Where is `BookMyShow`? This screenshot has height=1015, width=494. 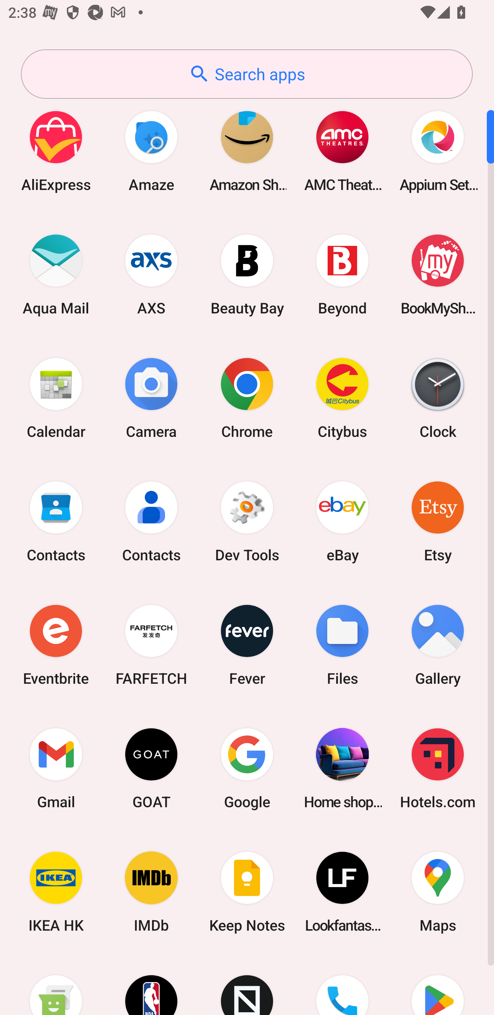
BookMyShow is located at coordinates (438, 274).